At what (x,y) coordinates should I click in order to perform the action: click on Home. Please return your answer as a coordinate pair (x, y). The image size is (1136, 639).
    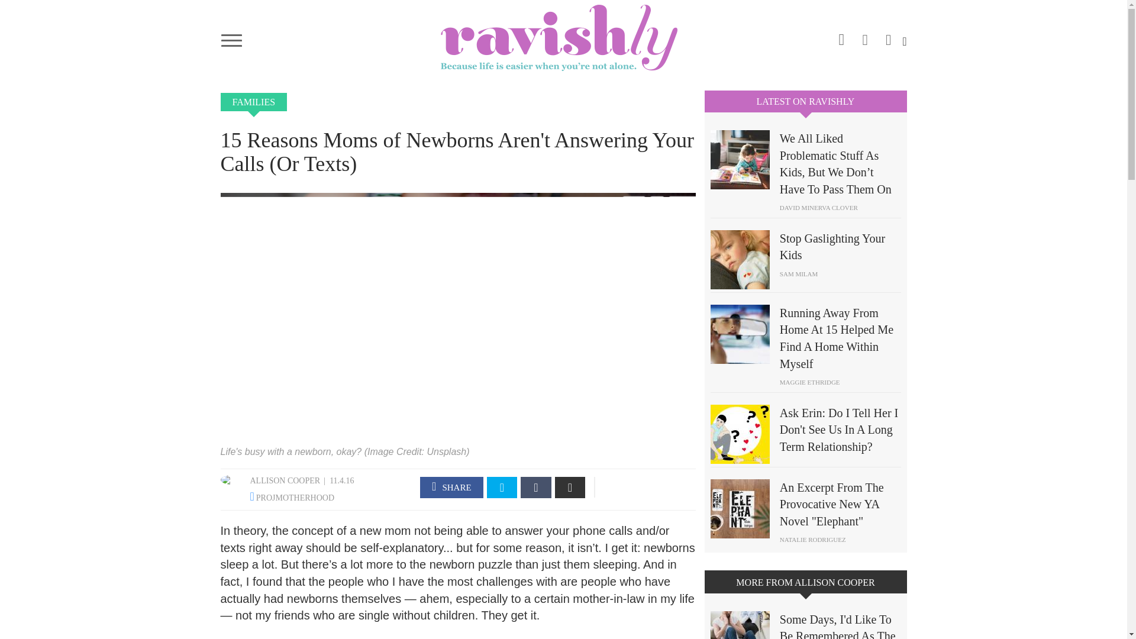
    Looking at the image, I should click on (563, 37).